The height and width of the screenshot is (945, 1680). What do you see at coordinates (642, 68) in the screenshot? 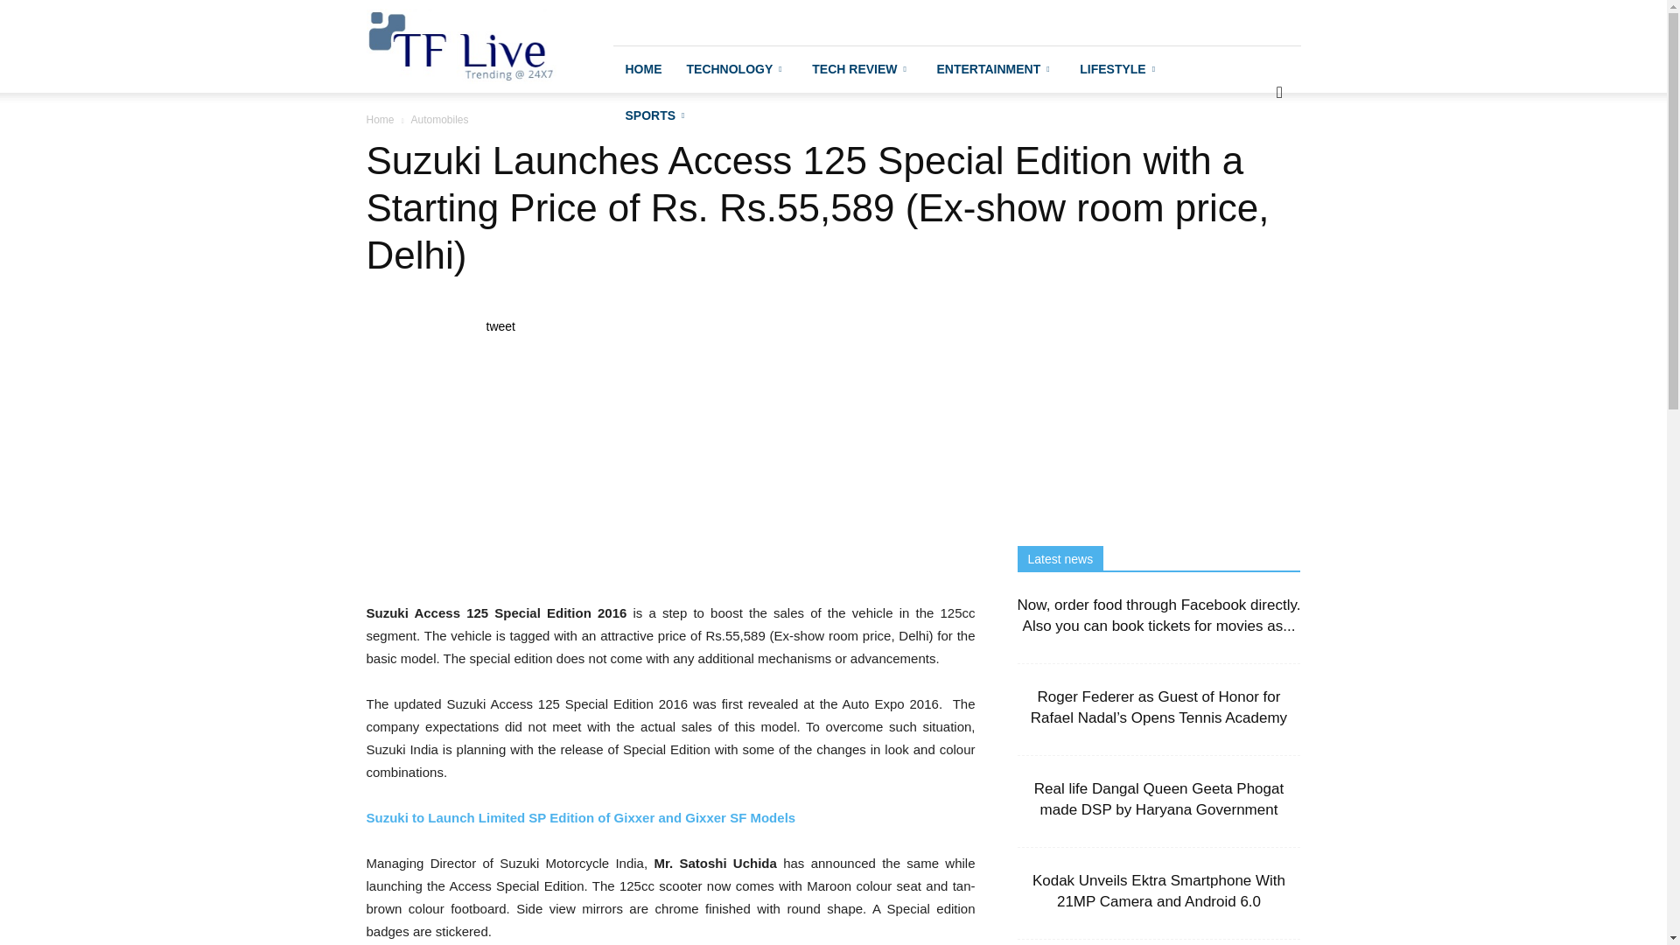
I see `HOME` at bounding box center [642, 68].